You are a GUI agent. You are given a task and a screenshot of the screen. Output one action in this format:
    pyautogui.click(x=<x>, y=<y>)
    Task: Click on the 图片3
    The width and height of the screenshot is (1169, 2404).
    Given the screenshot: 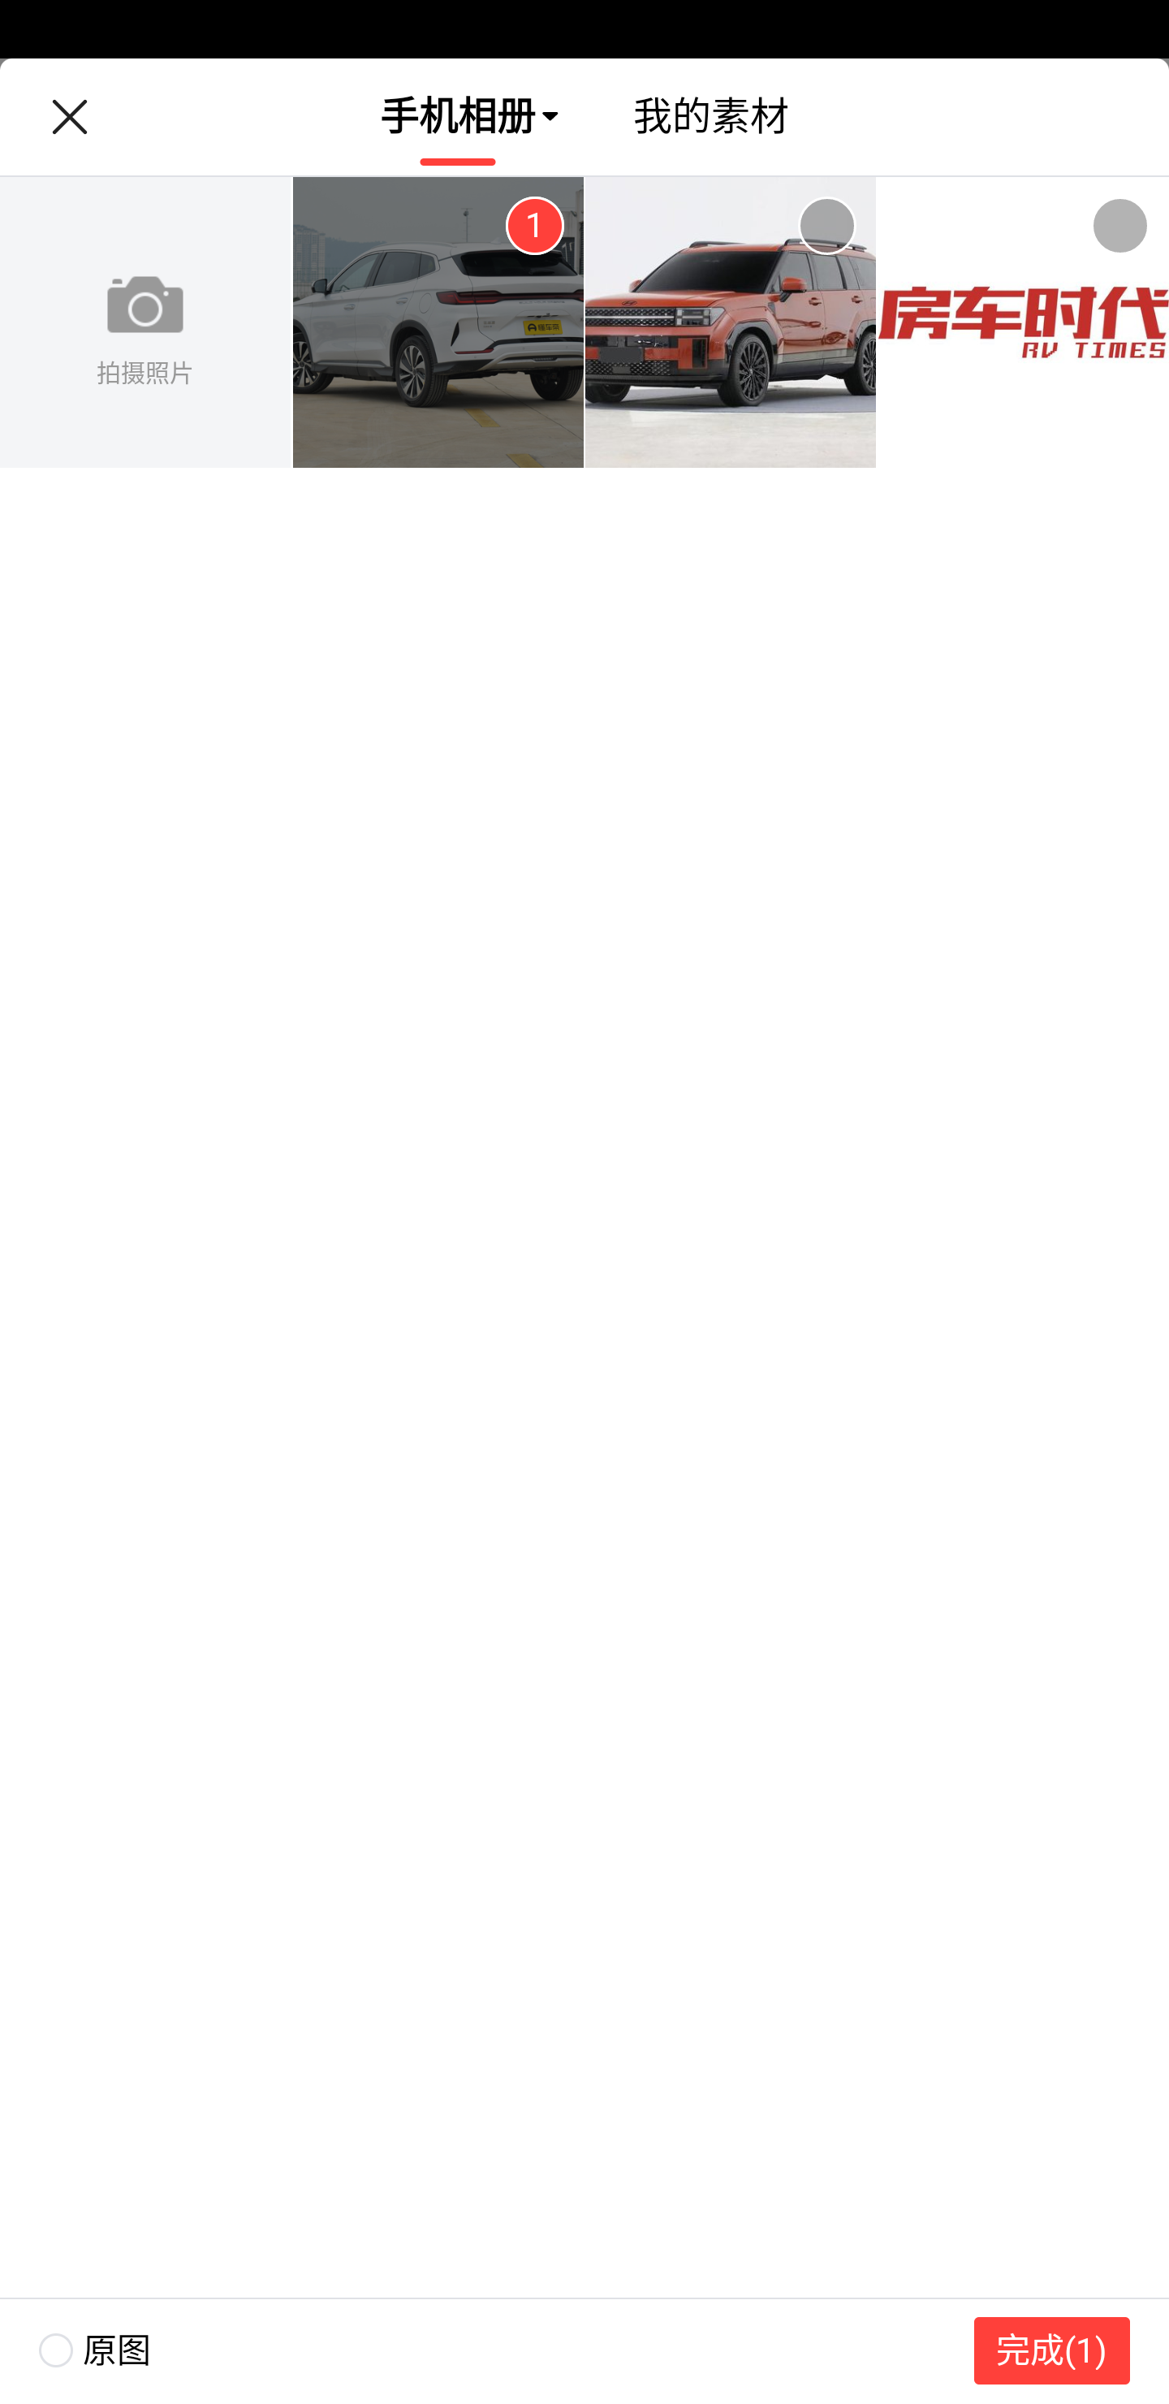 What is the action you would take?
    pyautogui.click(x=1023, y=323)
    